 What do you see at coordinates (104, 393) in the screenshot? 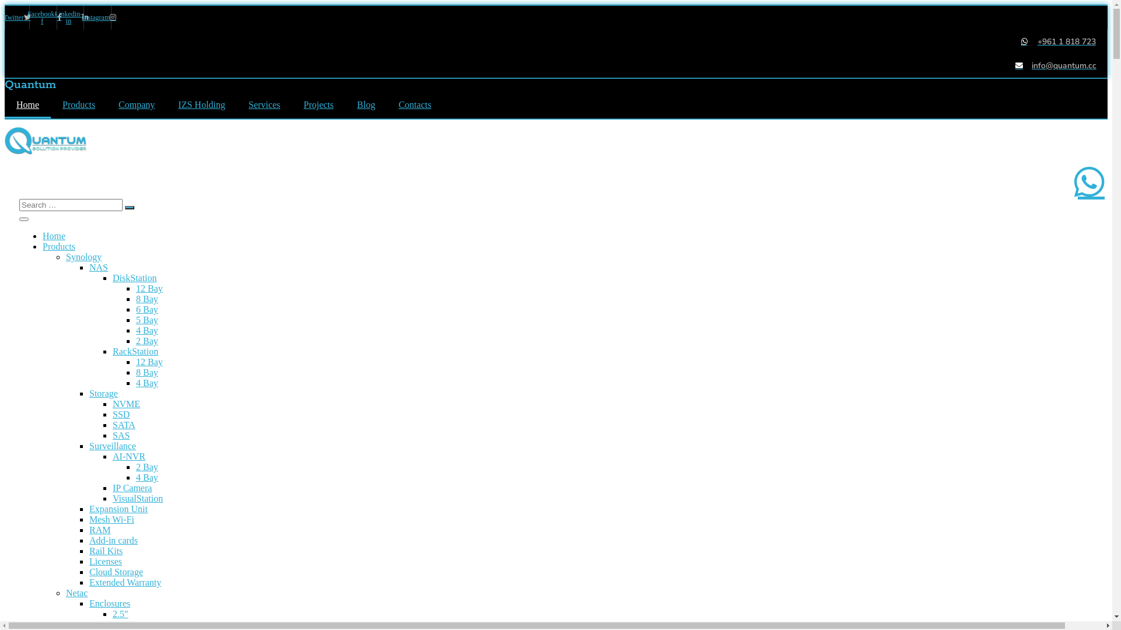
I see `Storage` at bounding box center [104, 393].